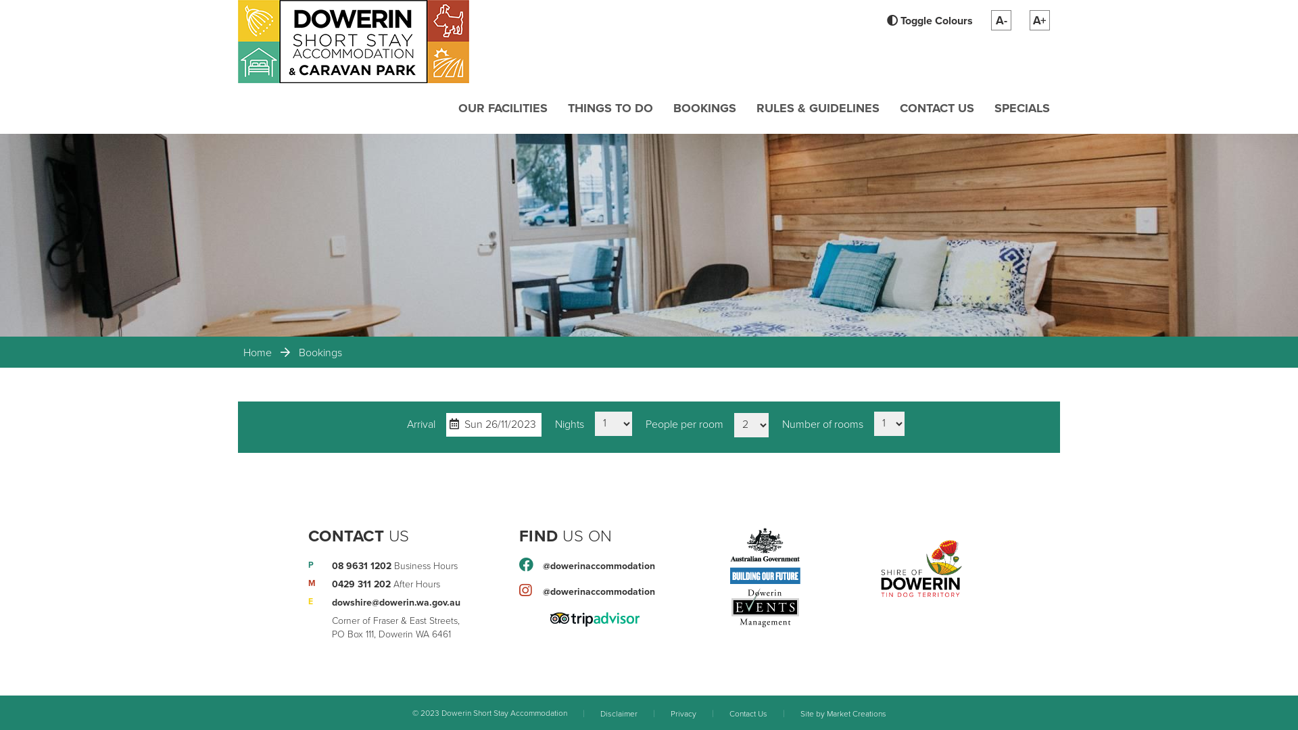 Image resolution: width=1298 pixels, height=730 pixels. What do you see at coordinates (362, 566) in the screenshot?
I see `08 9631 1202` at bounding box center [362, 566].